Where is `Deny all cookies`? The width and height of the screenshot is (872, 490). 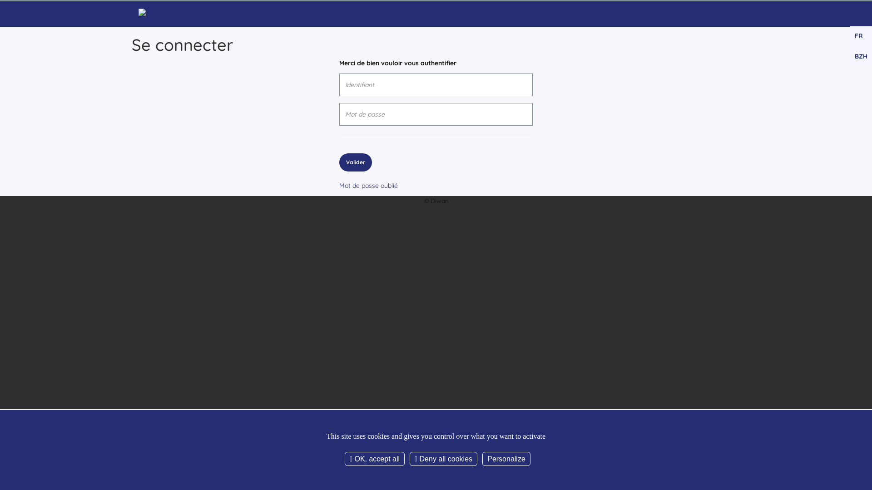 Deny all cookies is located at coordinates (443, 459).